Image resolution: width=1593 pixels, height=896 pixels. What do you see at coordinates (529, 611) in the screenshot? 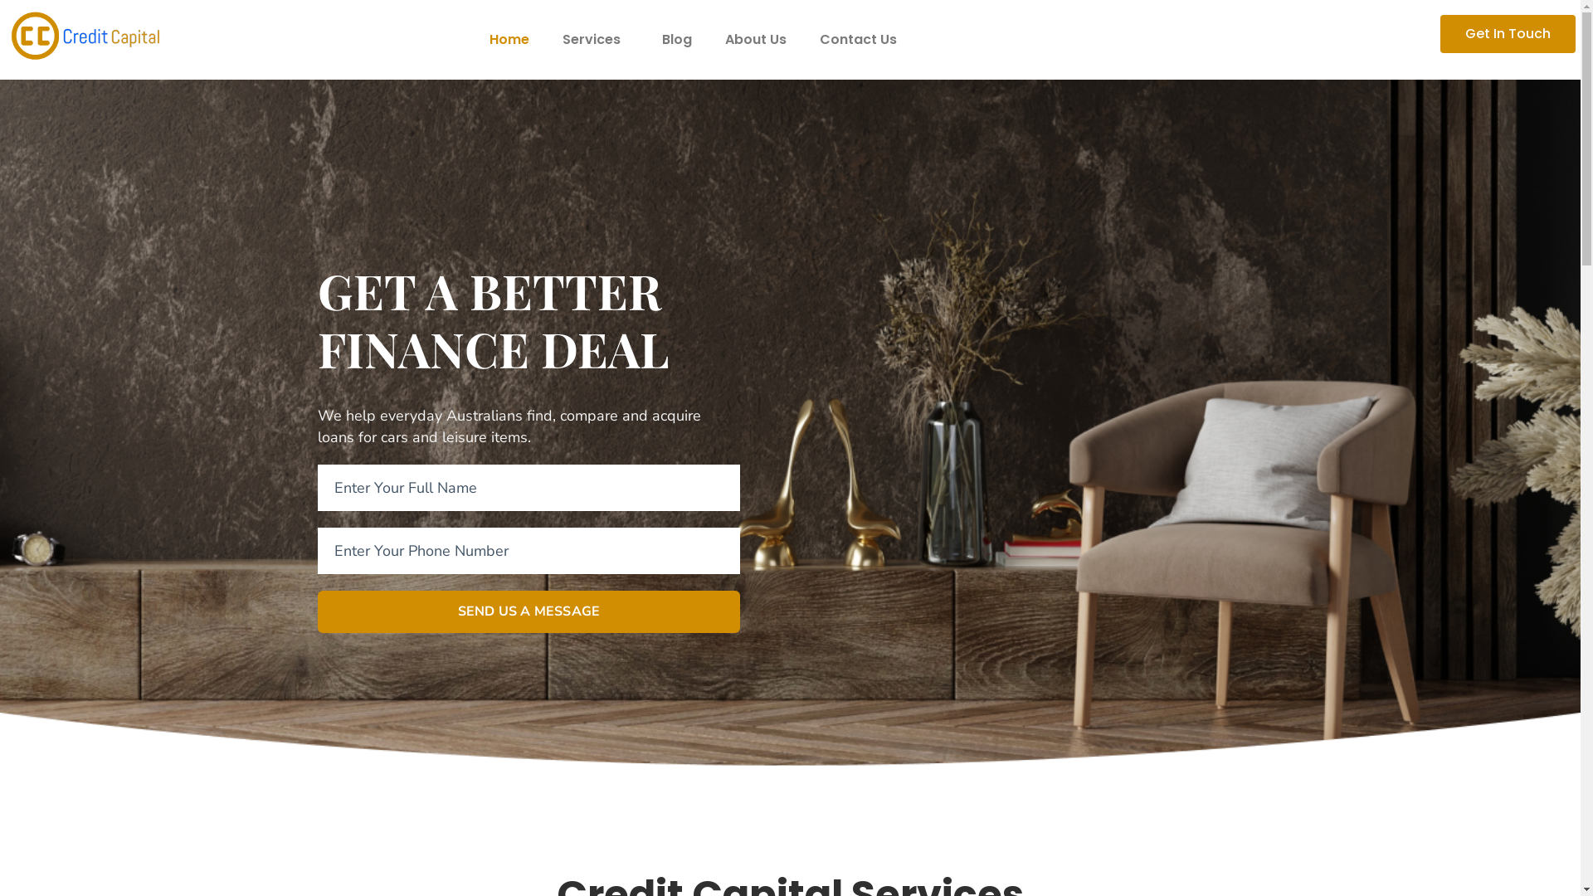
I see `SEND US A MESSAGE` at bounding box center [529, 611].